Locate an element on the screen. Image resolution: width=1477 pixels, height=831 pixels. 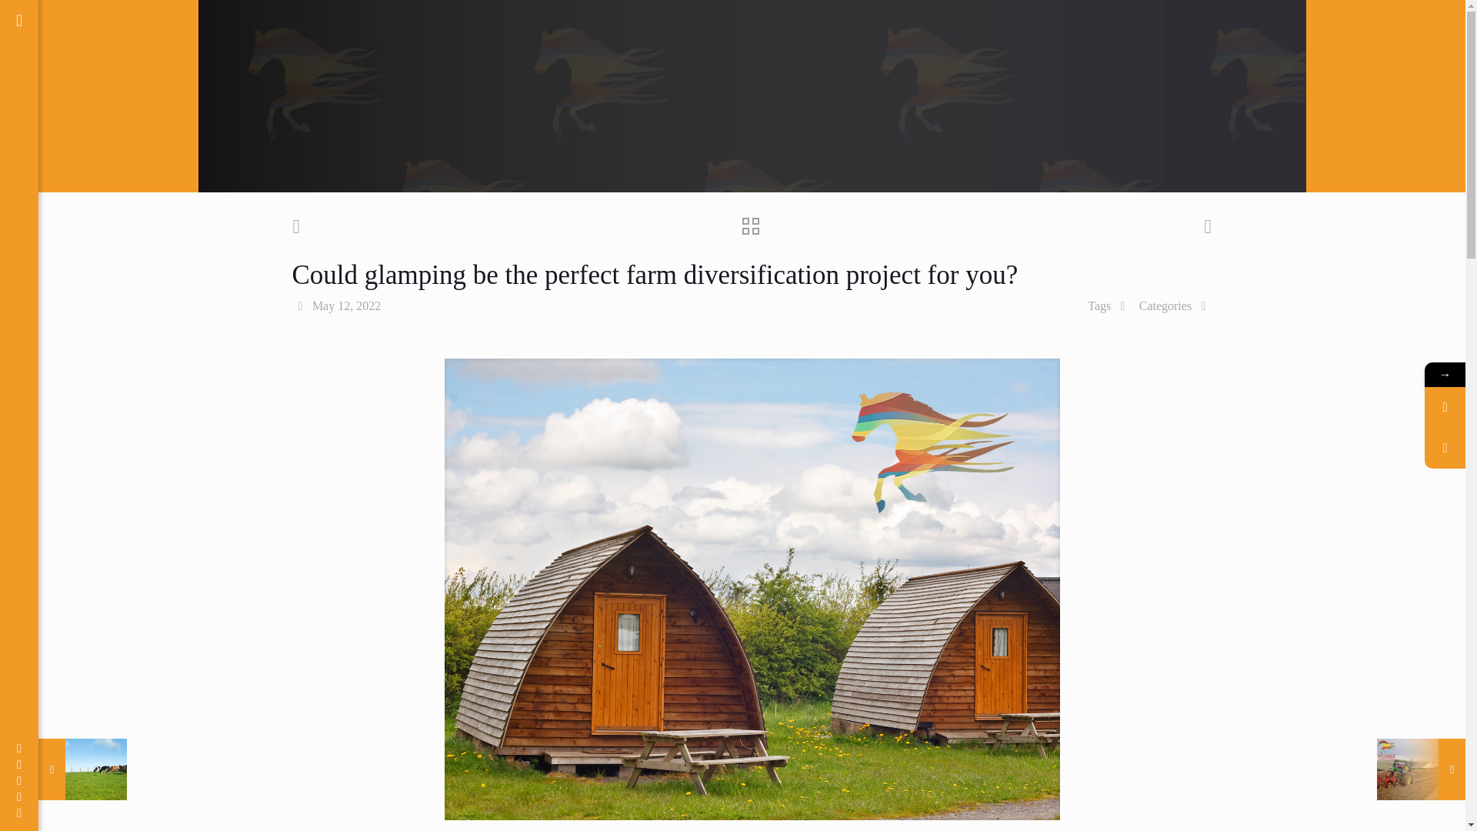
LinkedIn is located at coordinates (18, 797).